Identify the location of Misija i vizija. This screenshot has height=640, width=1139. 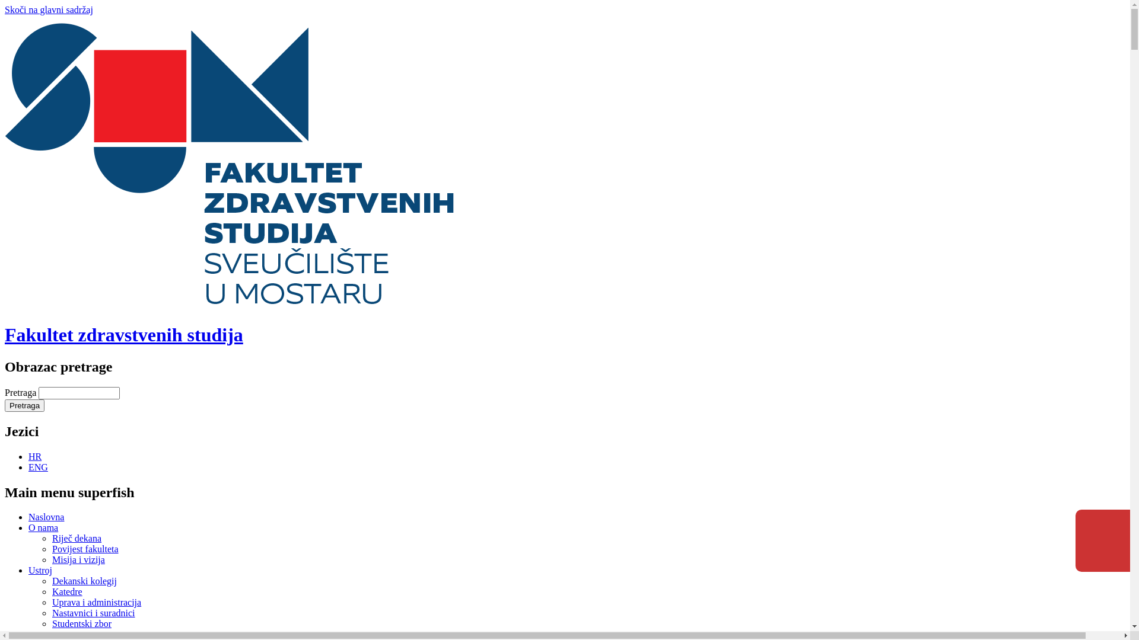
(78, 559).